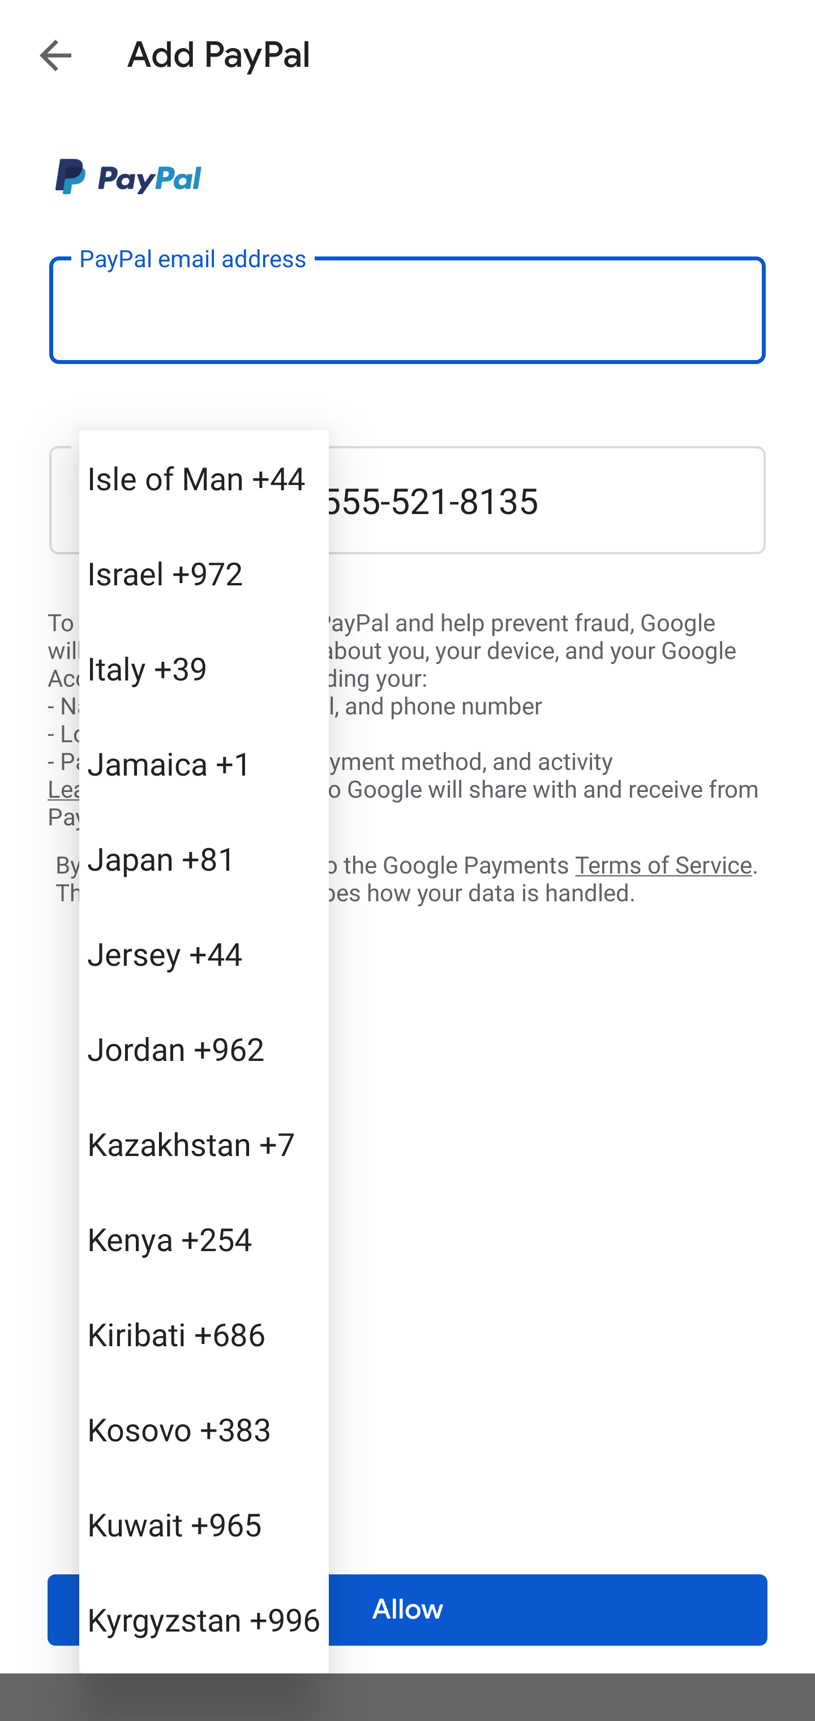 The width and height of the screenshot is (815, 1721). I want to click on Kyrgyzstan +996, so click(204, 1618).